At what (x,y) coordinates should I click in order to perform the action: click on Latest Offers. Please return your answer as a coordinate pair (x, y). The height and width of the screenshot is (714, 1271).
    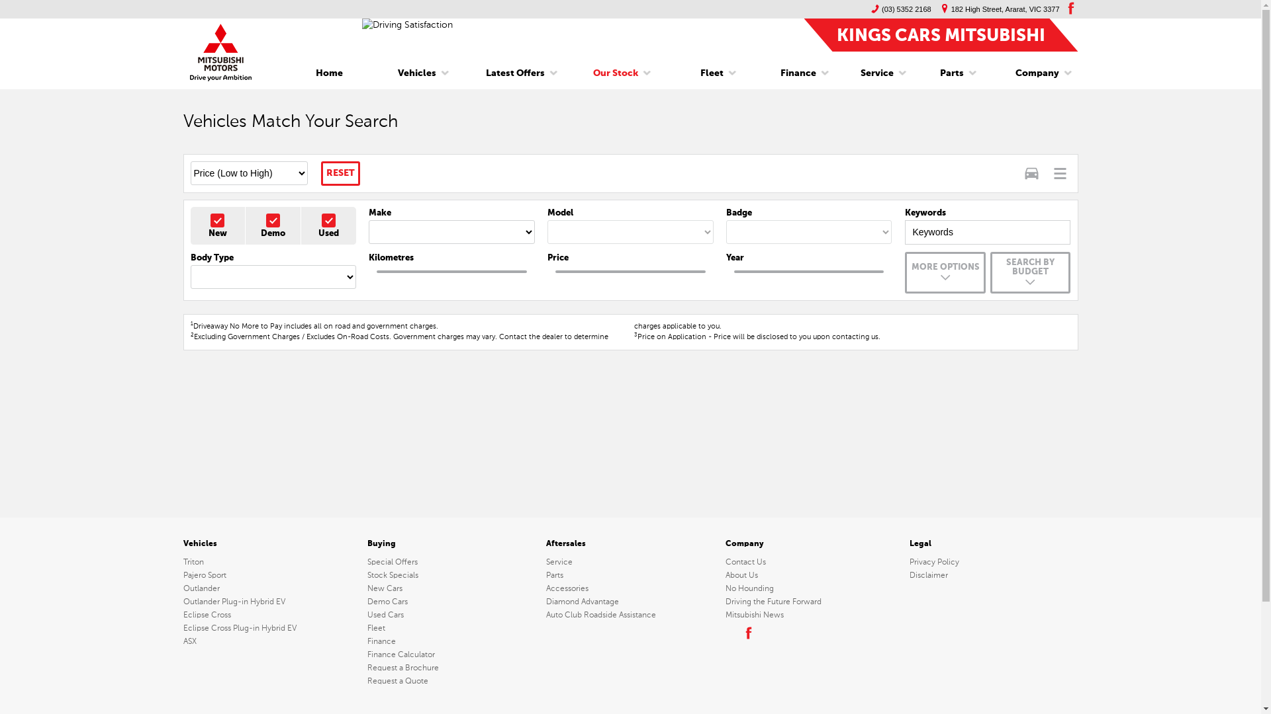
    Looking at the image, I should click on (515, 73).